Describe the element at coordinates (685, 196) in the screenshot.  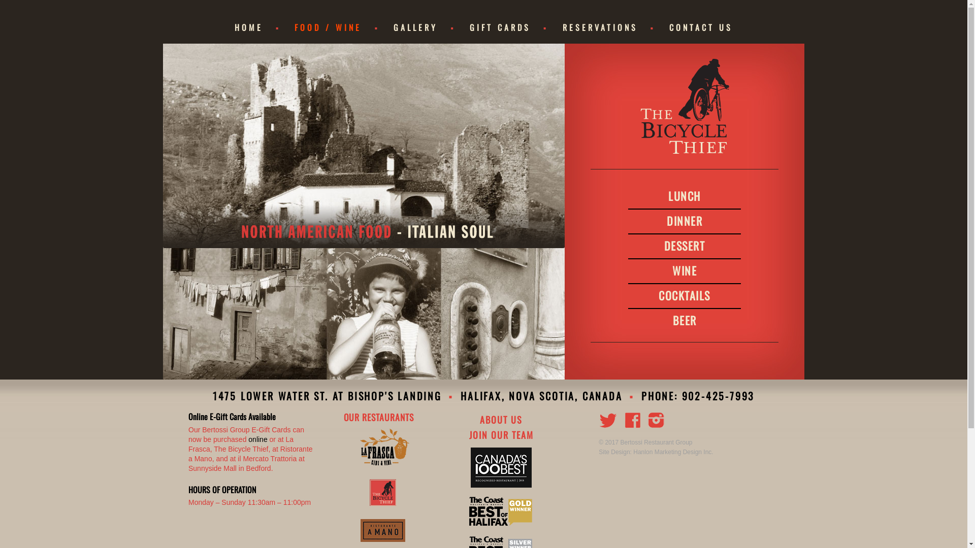
I see `LUNCH` at that location.